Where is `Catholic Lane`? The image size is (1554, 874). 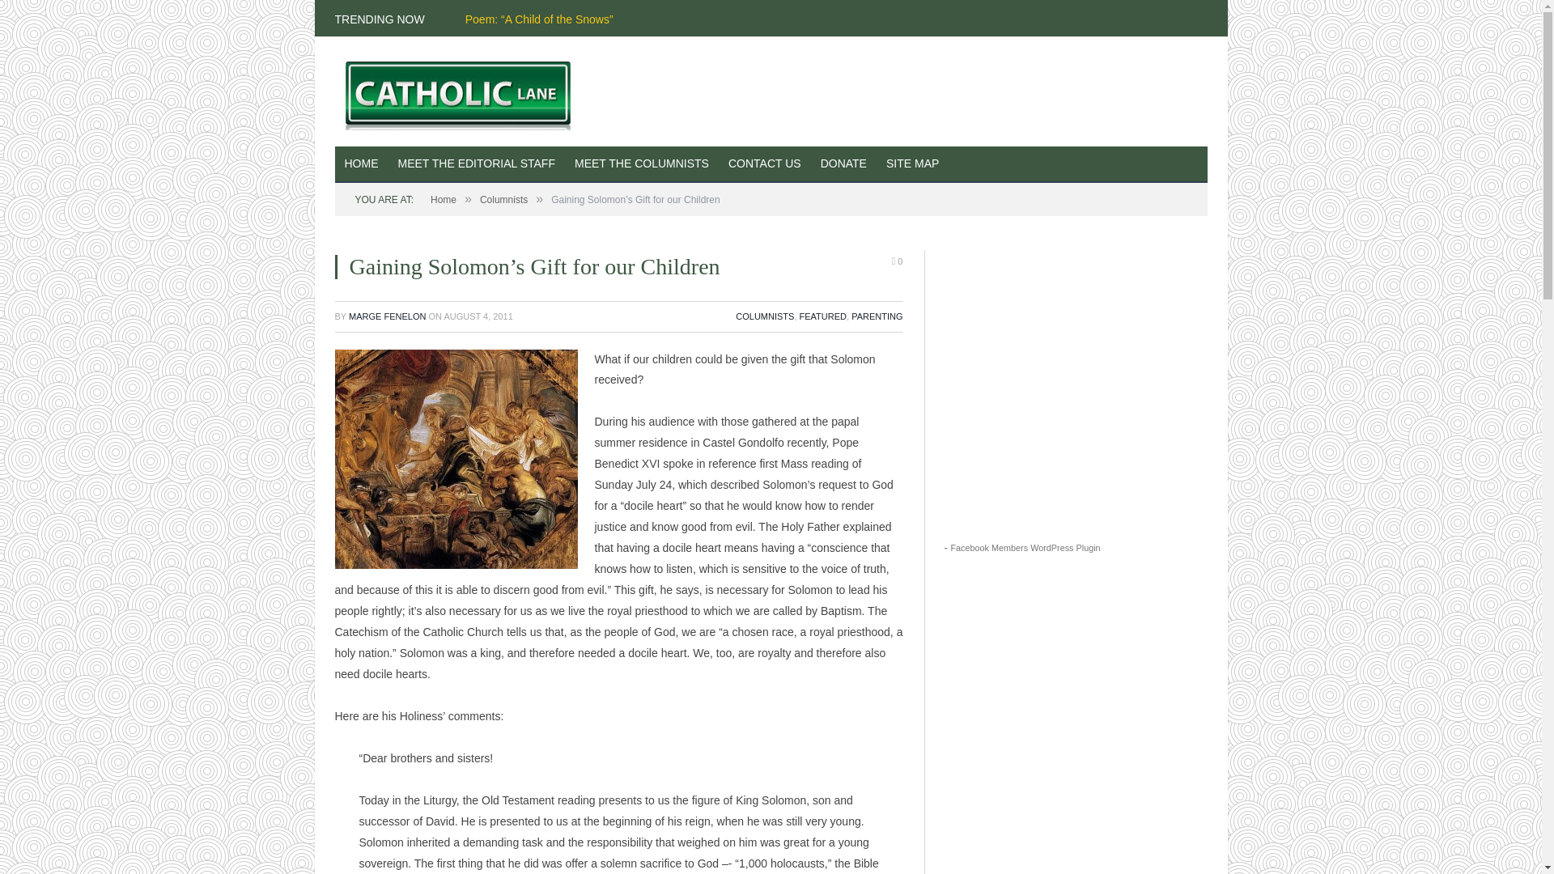
Catholic Lane is located at coordinates (465, 91).